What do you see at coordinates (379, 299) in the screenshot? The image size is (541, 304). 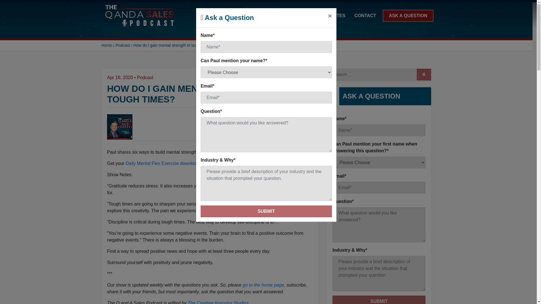 I see `Submit` at bounding box center [379, 299].